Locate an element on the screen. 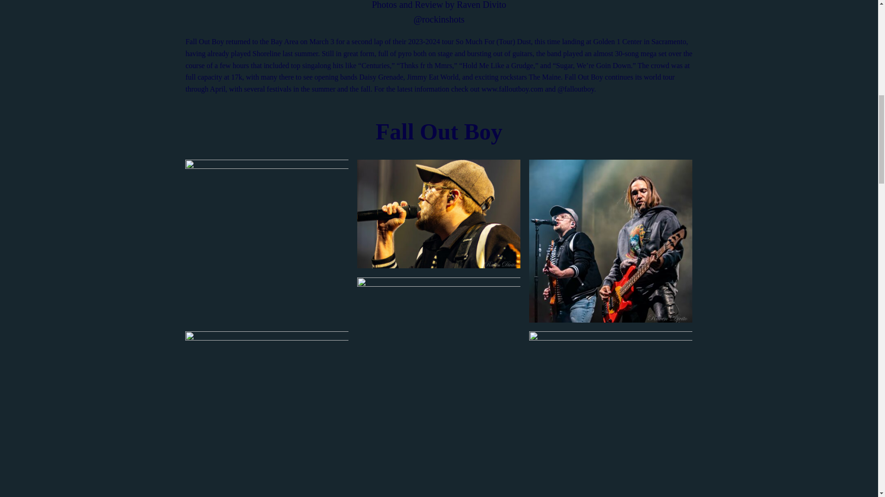 The image size is (885, 497). 132A2217-Enhanced-NR-Edit is located at coordinates (610, 240).